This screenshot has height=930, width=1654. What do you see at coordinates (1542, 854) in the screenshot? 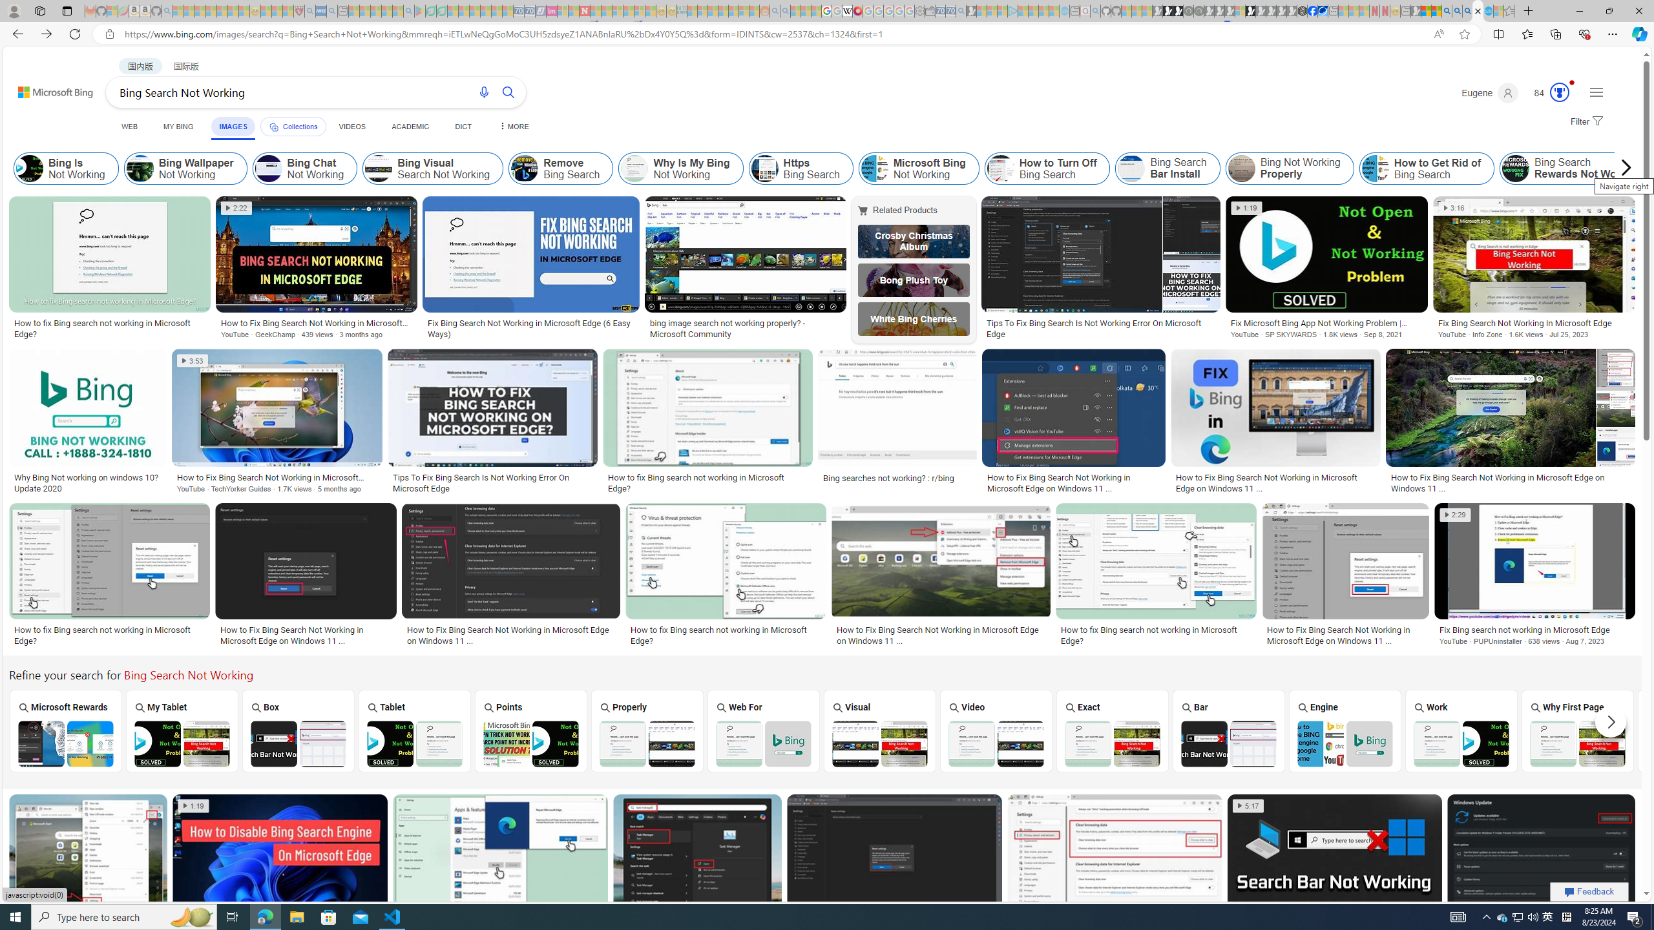
I see `Image result for Bing Search Not Working` at bounding box center [1542, 854].